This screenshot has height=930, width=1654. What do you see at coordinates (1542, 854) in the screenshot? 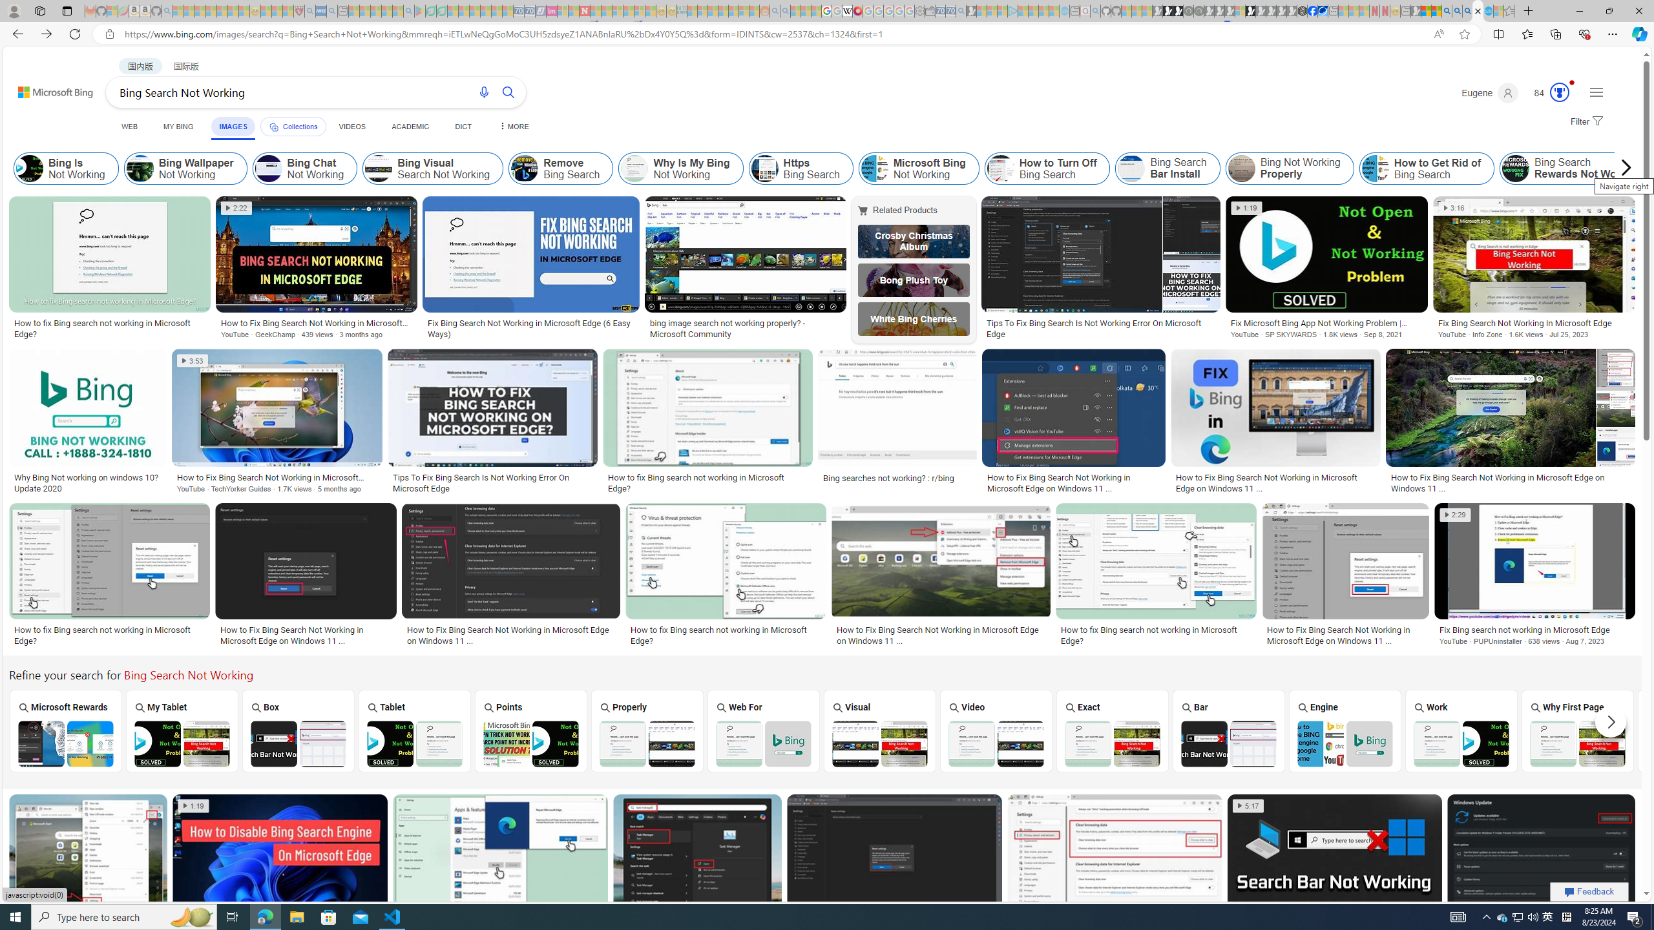
I see `Image result for Bing Search Not Working` at bounding box center [1542, 854].